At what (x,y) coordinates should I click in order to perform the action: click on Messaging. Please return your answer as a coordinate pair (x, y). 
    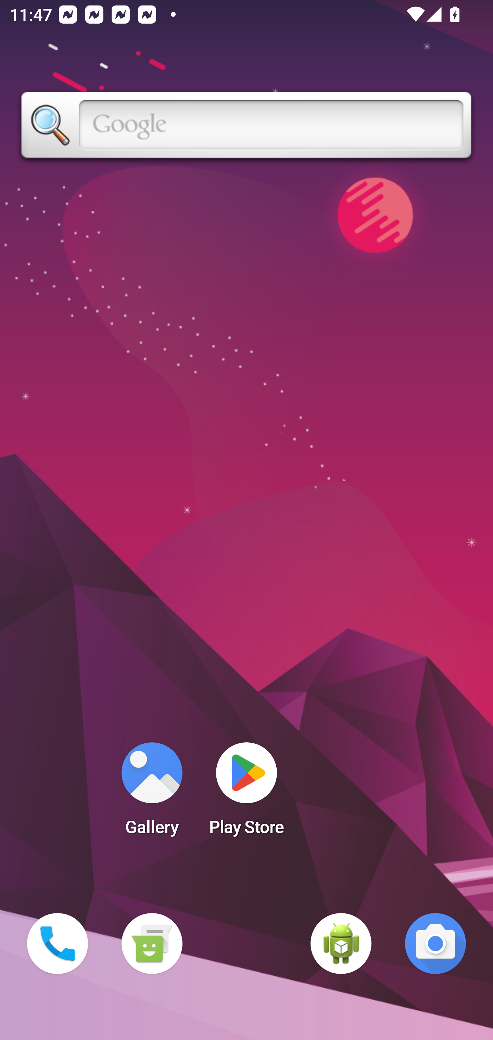
    Looking at the image, I should click on (152, 944).